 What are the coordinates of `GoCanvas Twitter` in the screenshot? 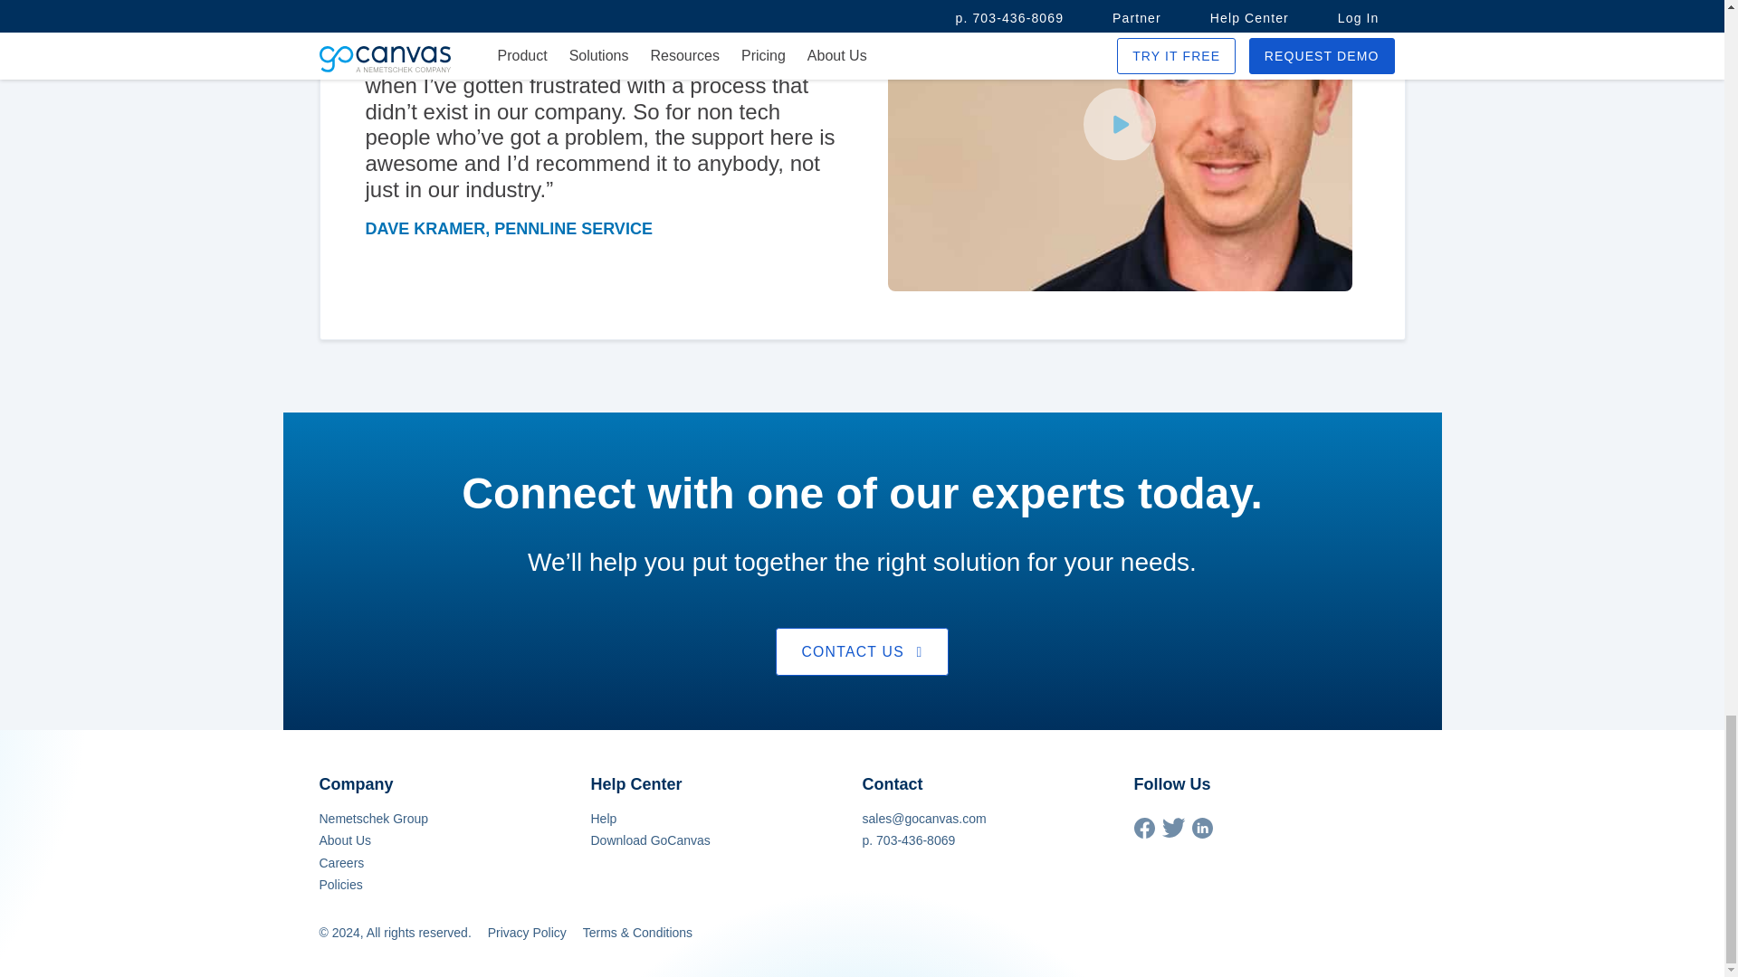 It's located at (1173, 832).